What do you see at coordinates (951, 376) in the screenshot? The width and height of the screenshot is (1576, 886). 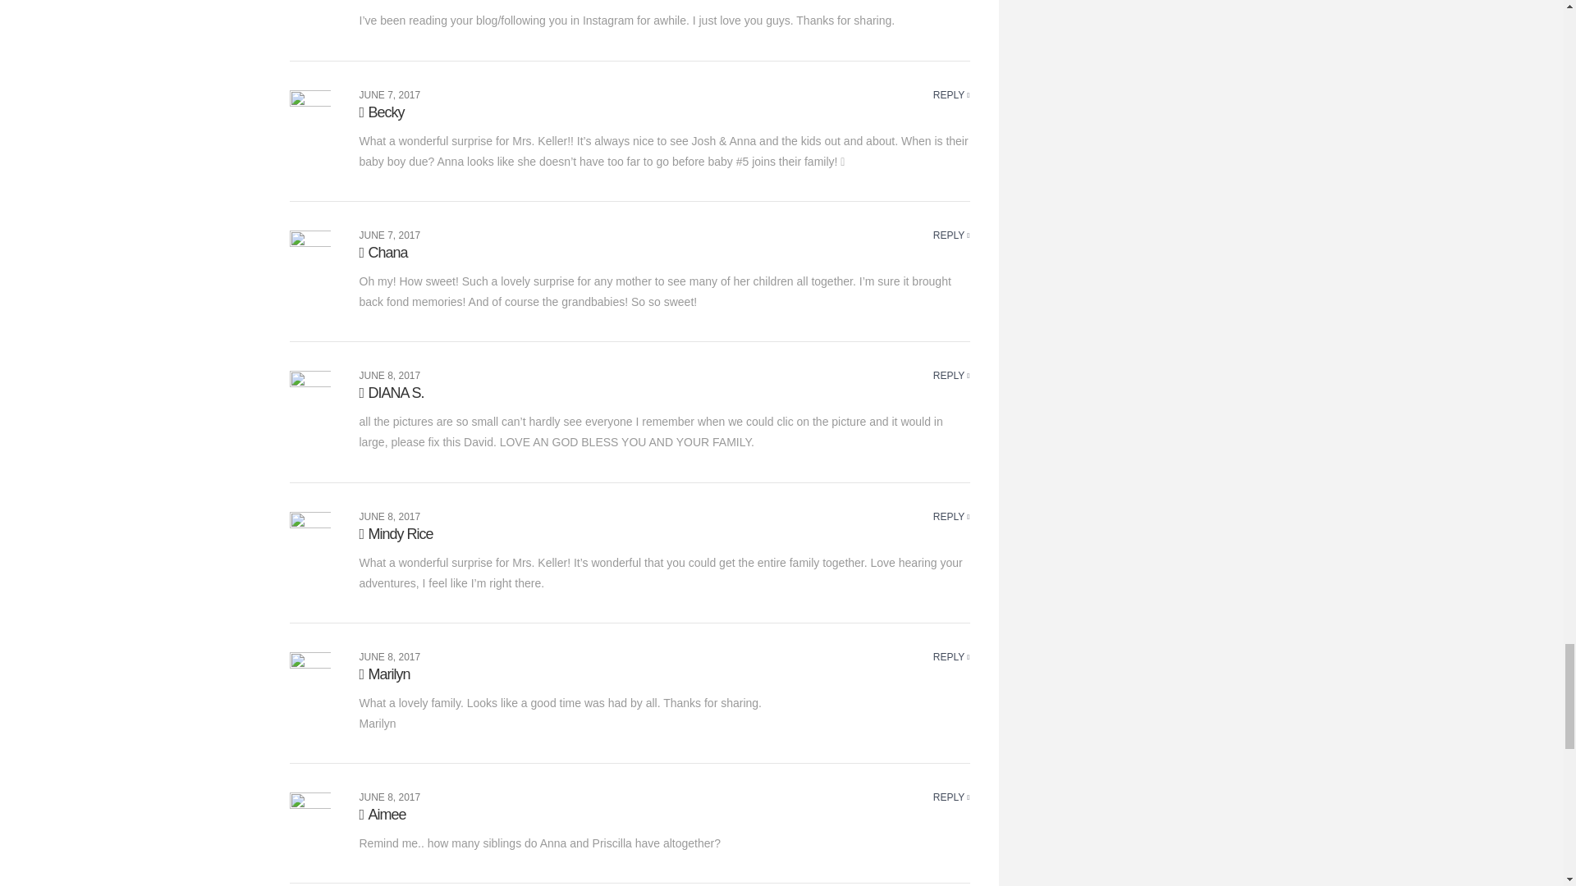 I see `REPLY` at bounding box center [951, 376].